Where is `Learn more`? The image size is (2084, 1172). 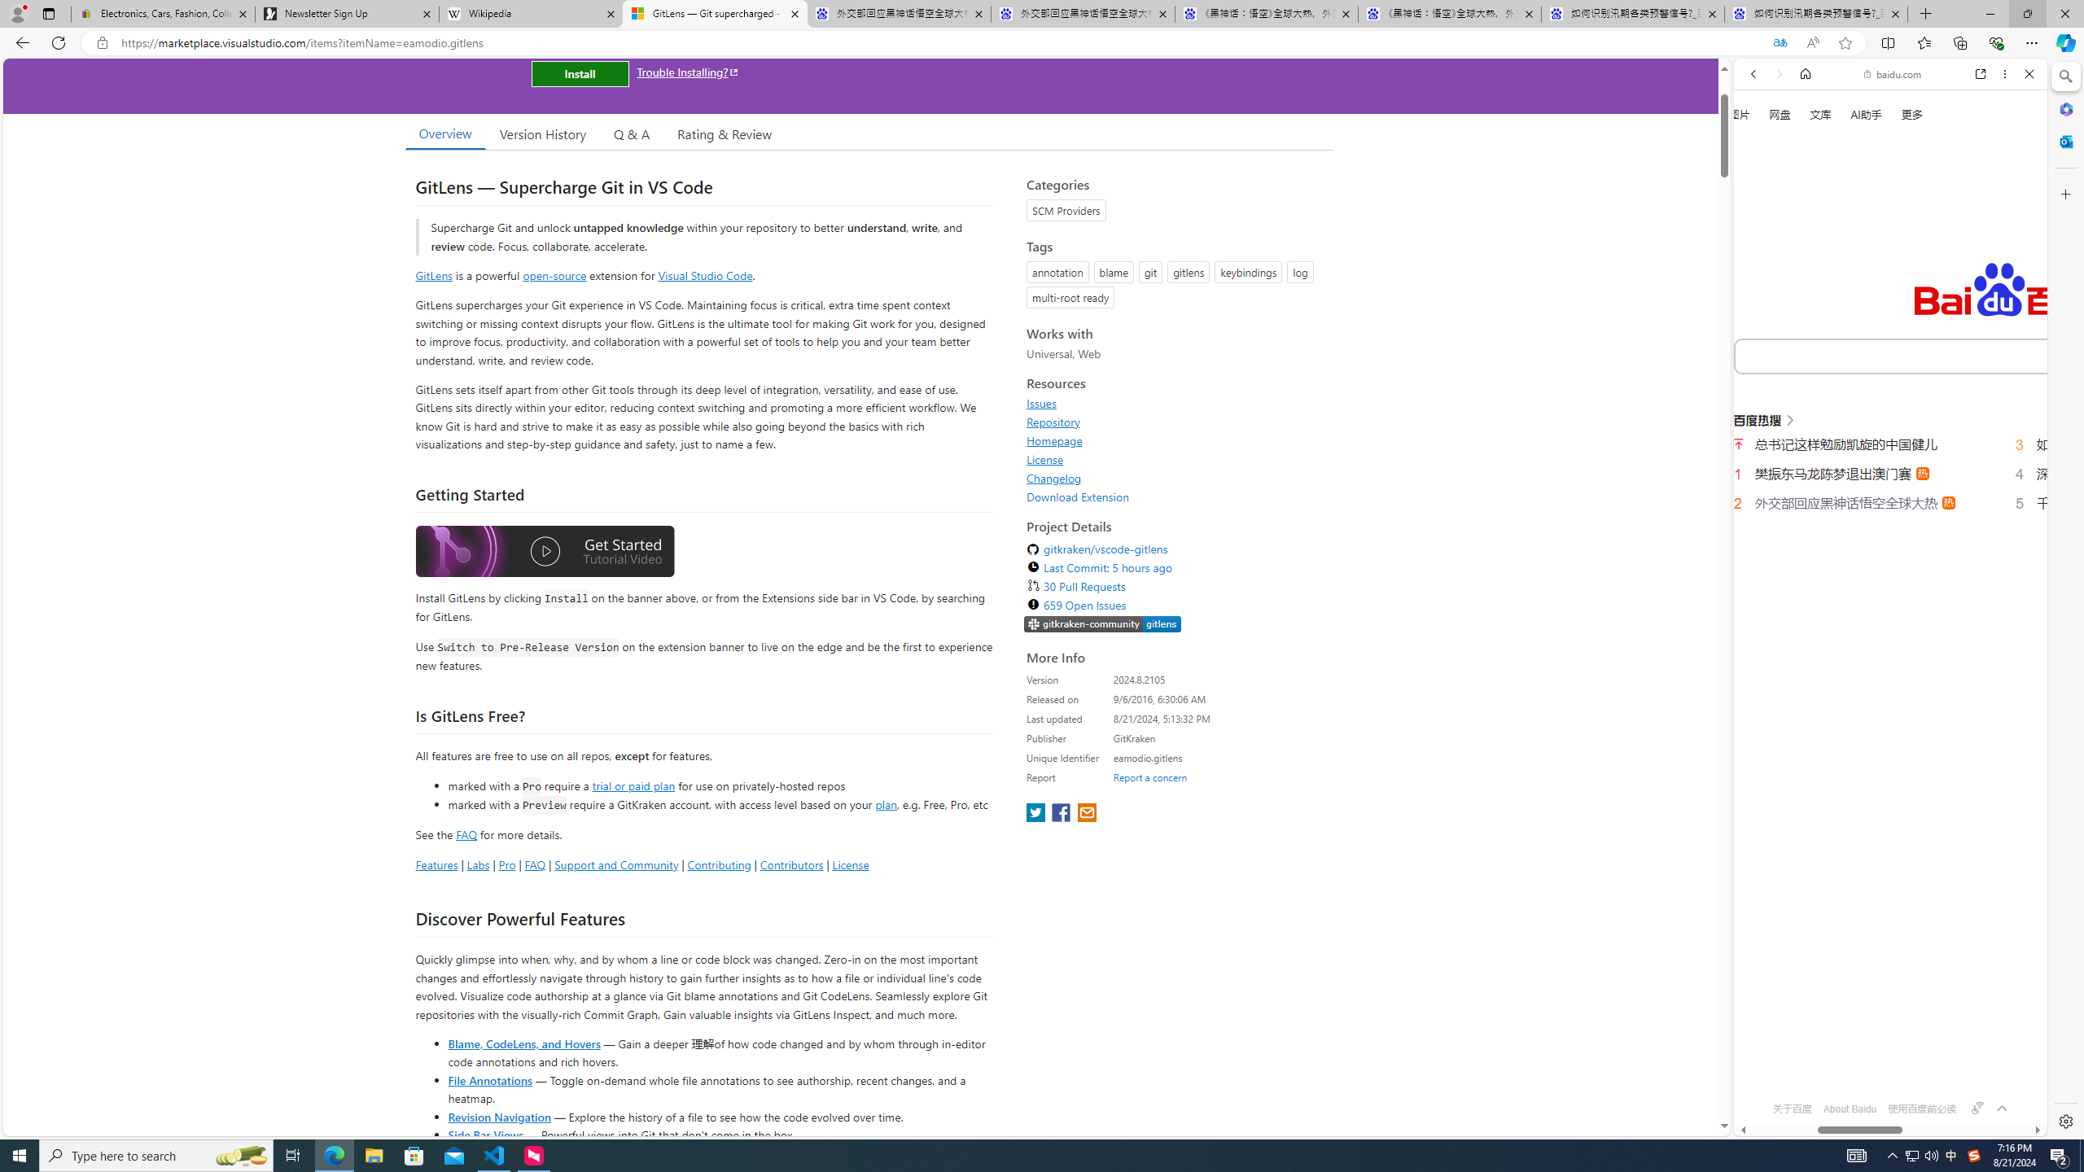 Learn more is located at coordinates (1810, 221).